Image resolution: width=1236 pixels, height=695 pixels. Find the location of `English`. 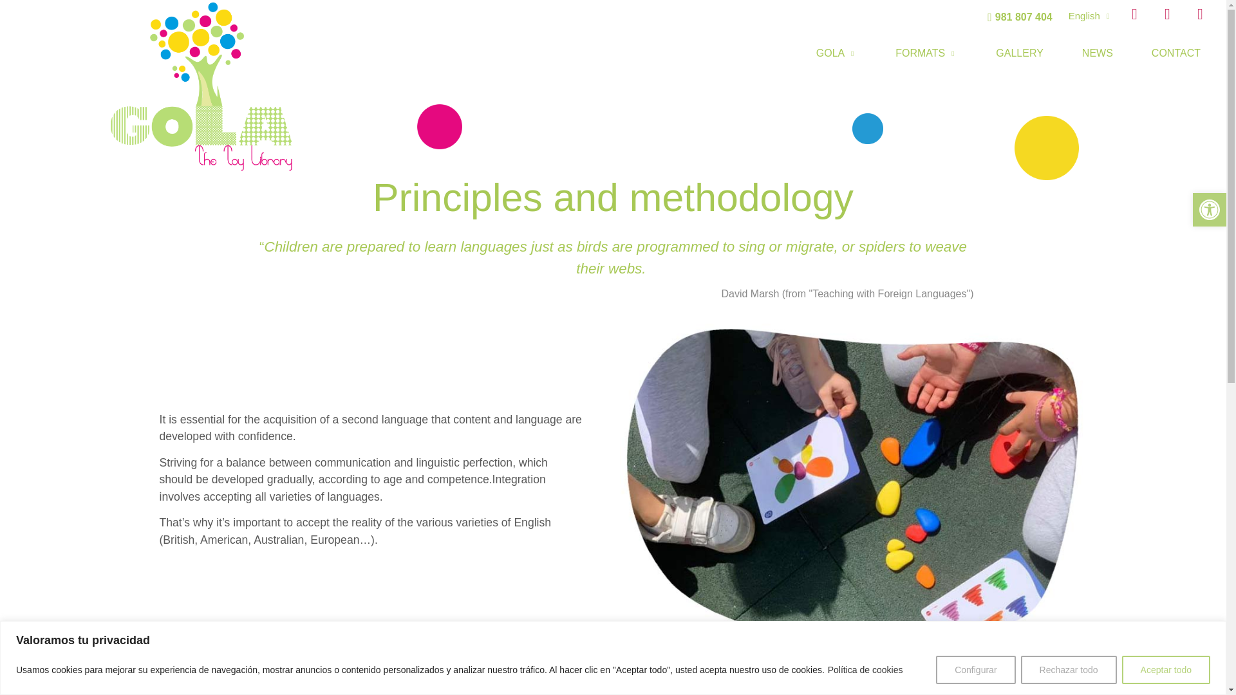

English is located at coordinates (1093, 15).